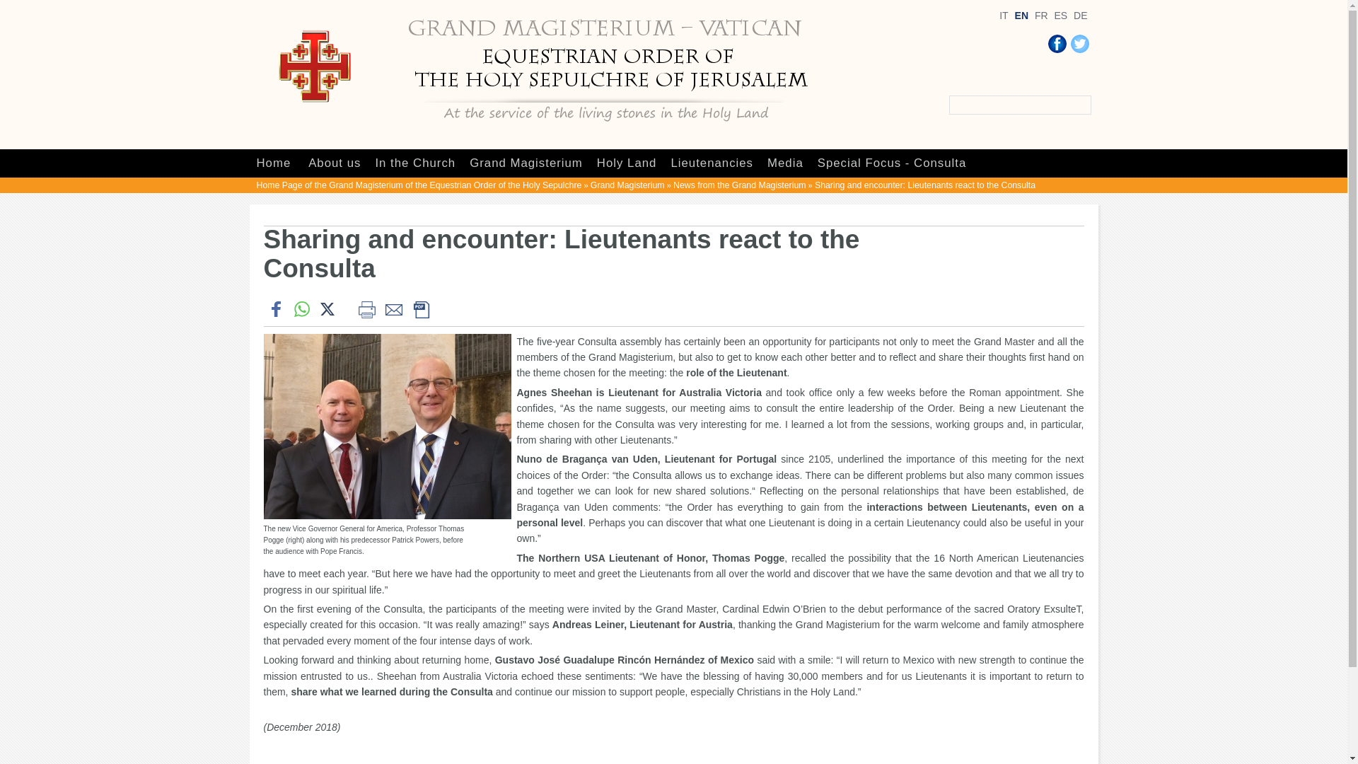 This screenshot has width=1358, height=764. I want to click on Media, so click(785, 163).